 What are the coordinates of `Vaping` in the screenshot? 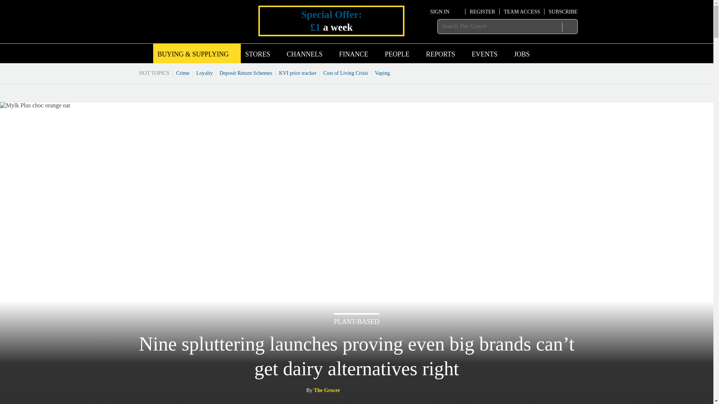 It's located at (382, 73).